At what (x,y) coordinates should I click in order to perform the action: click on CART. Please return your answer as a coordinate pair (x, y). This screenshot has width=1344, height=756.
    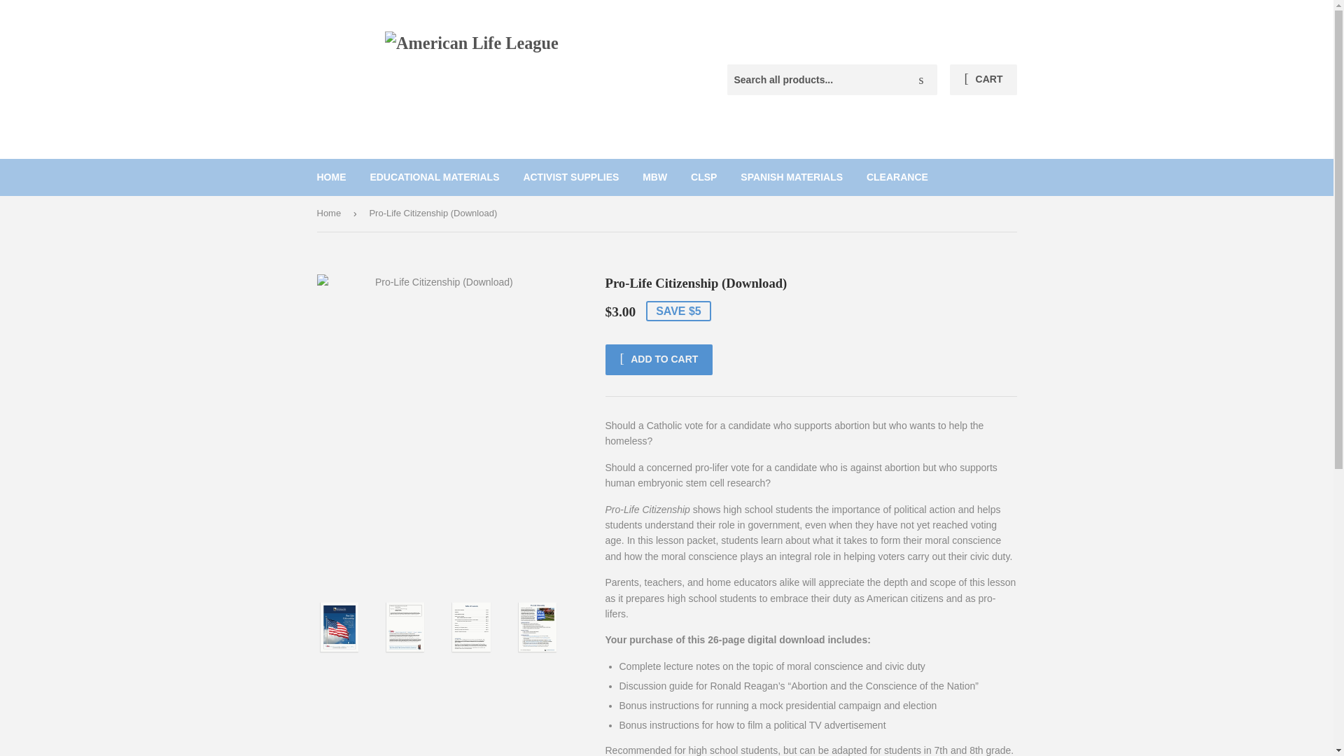
    Looking at the image, I should click on (983, 80).